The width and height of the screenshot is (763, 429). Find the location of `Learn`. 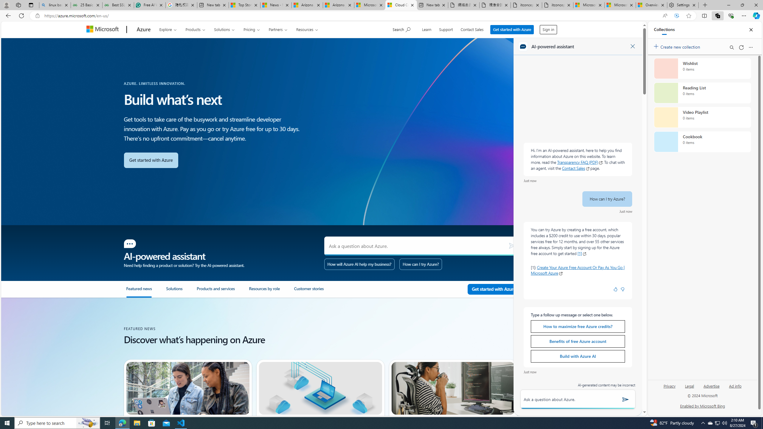

Learn is located at coordinates (427, 29).